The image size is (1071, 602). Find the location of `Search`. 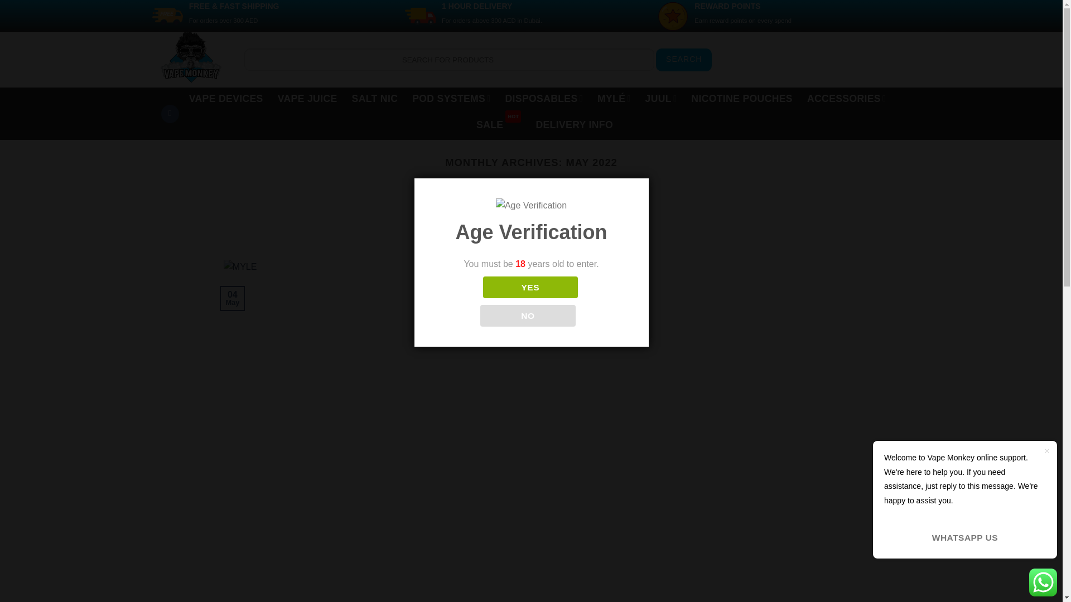

Search is located at coordinates (684, 60).